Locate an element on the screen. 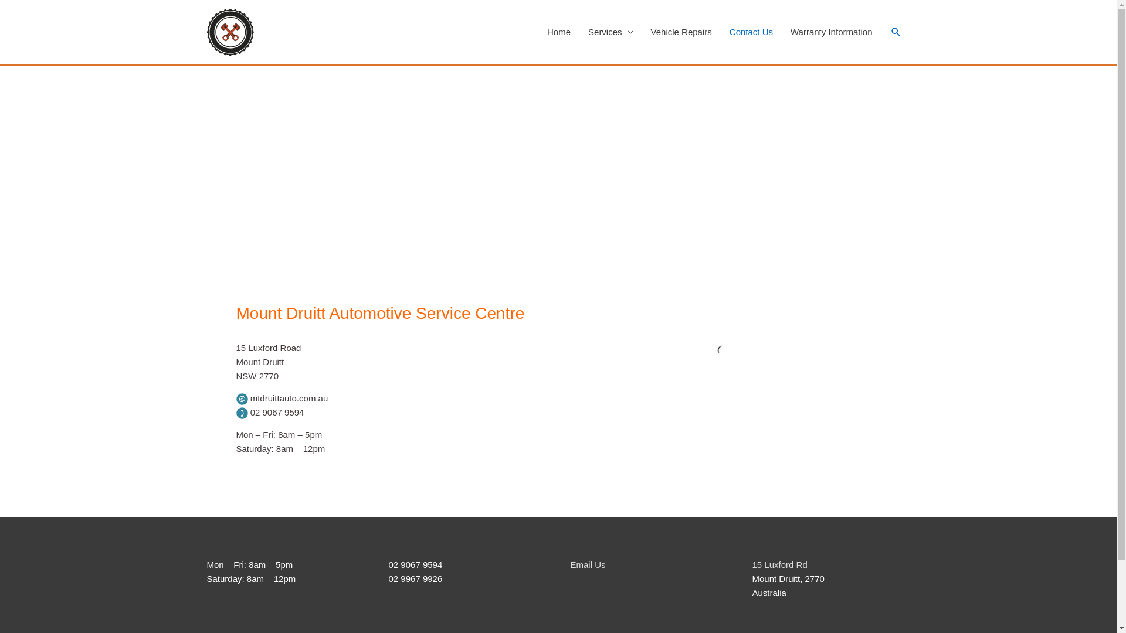 The height and width of the screenshot is (633, 1126). Services is located at coordinates (611, 32).